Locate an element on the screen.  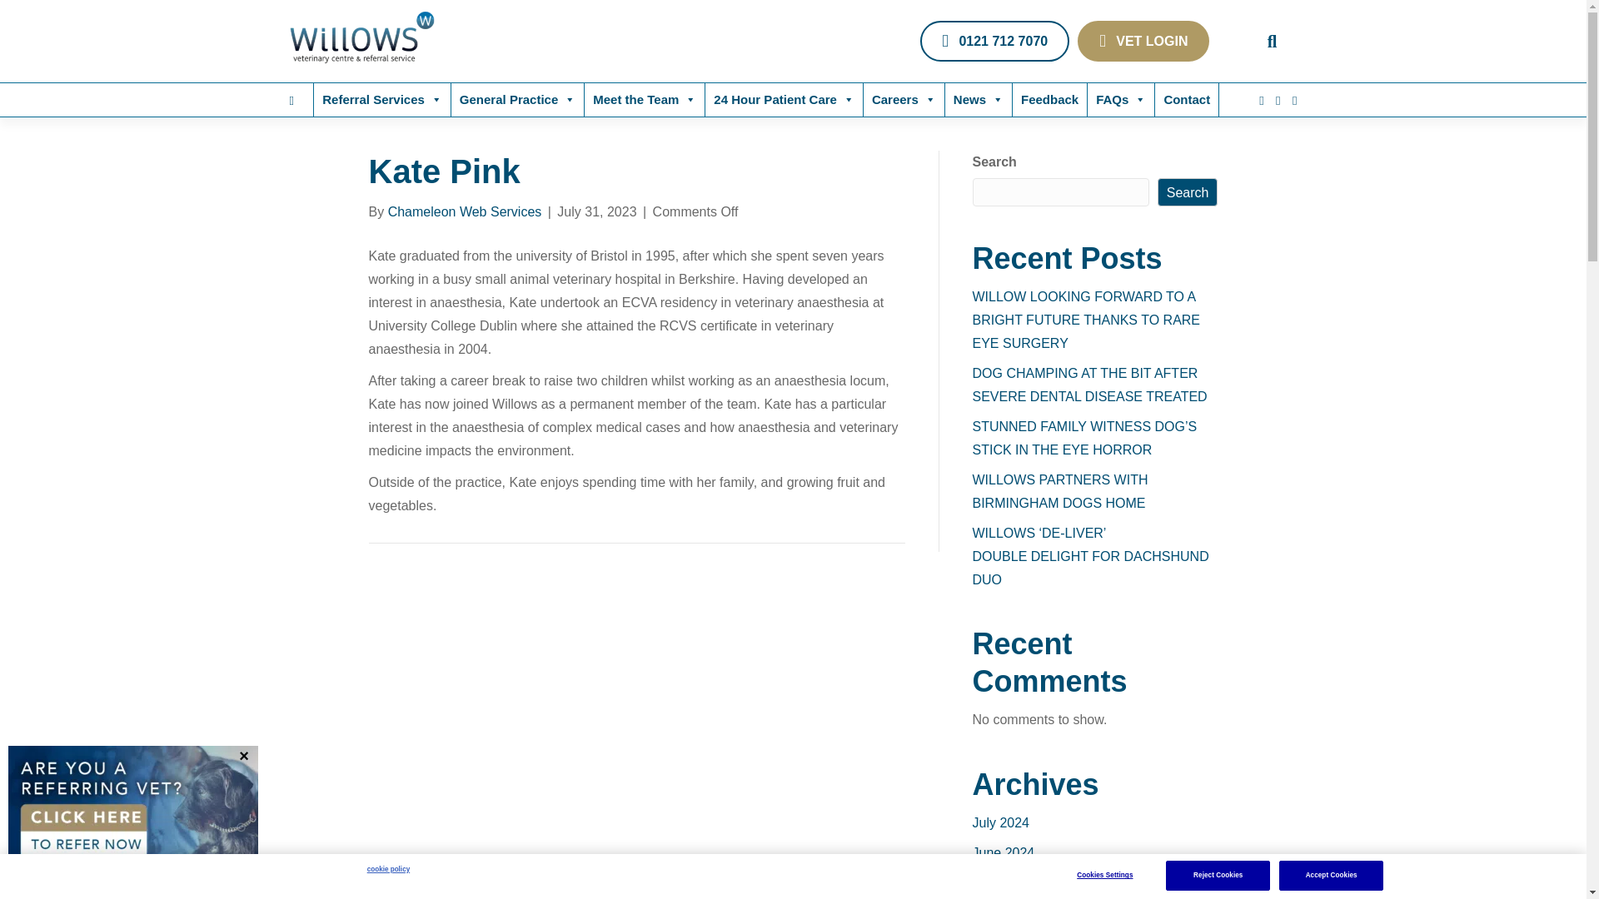
VET LOGIN is located at coordinates (1143, 41).